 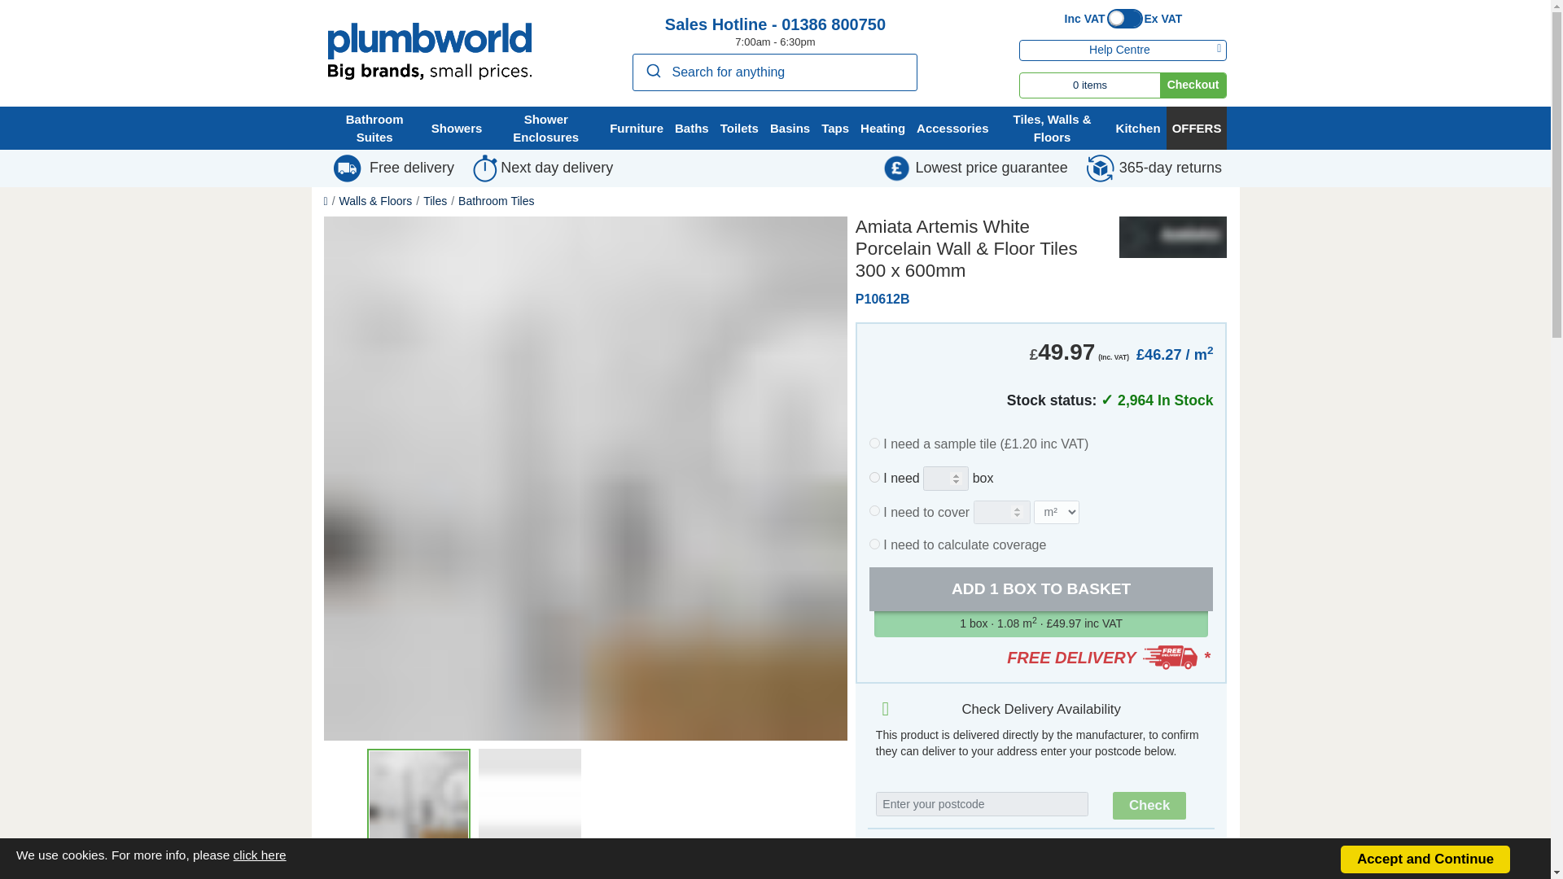 What do you see at coordinates (874, 510) in the screenshot?
I see `by-specified-area` at bounding box center [874, 510].